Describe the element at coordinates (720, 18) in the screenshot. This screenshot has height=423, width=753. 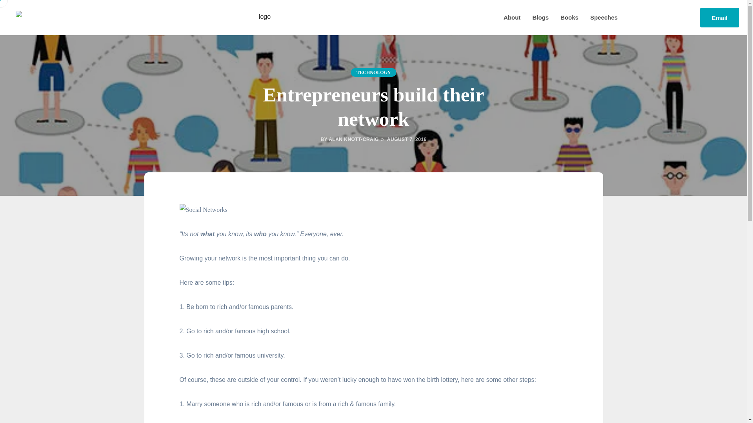
I see `Email` at that location.